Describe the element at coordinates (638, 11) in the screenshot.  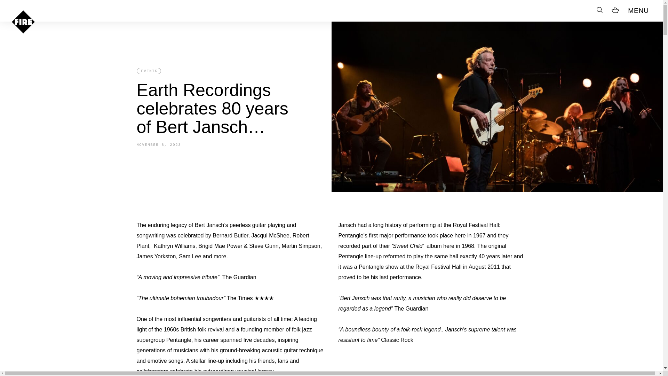
I see `MENU` at that location.